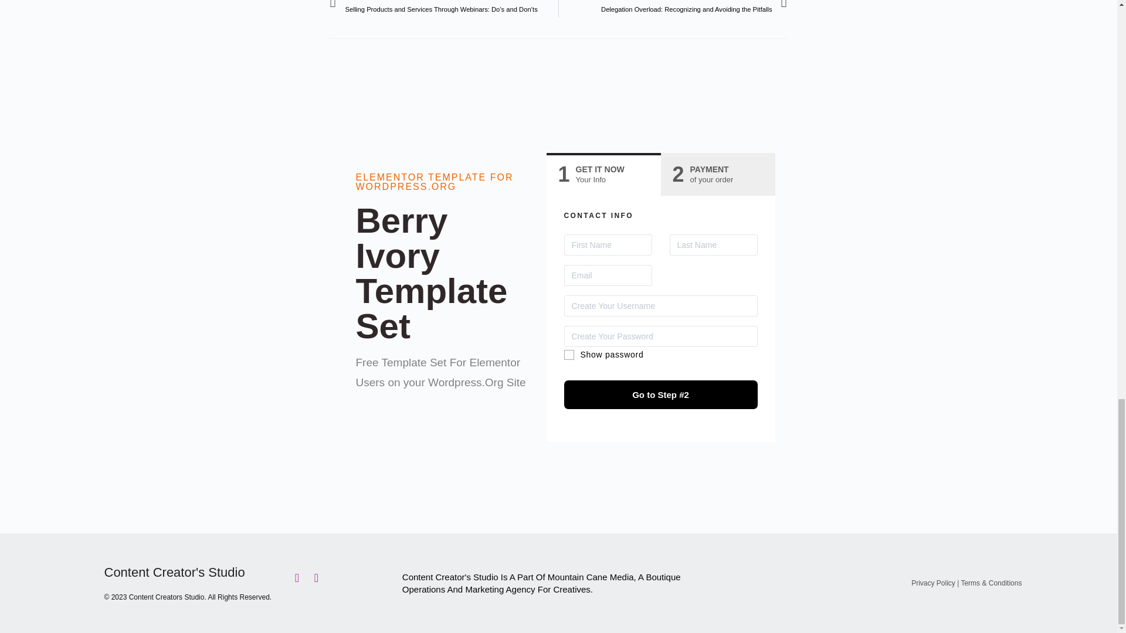 This screenshot has width=1126, height=633. I want to click on Privacy Policy, so click(932, 583).